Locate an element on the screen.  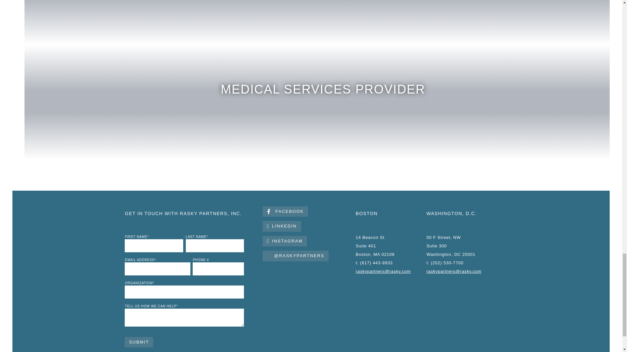
LINKEDIN is located at coordinates (281, 226).